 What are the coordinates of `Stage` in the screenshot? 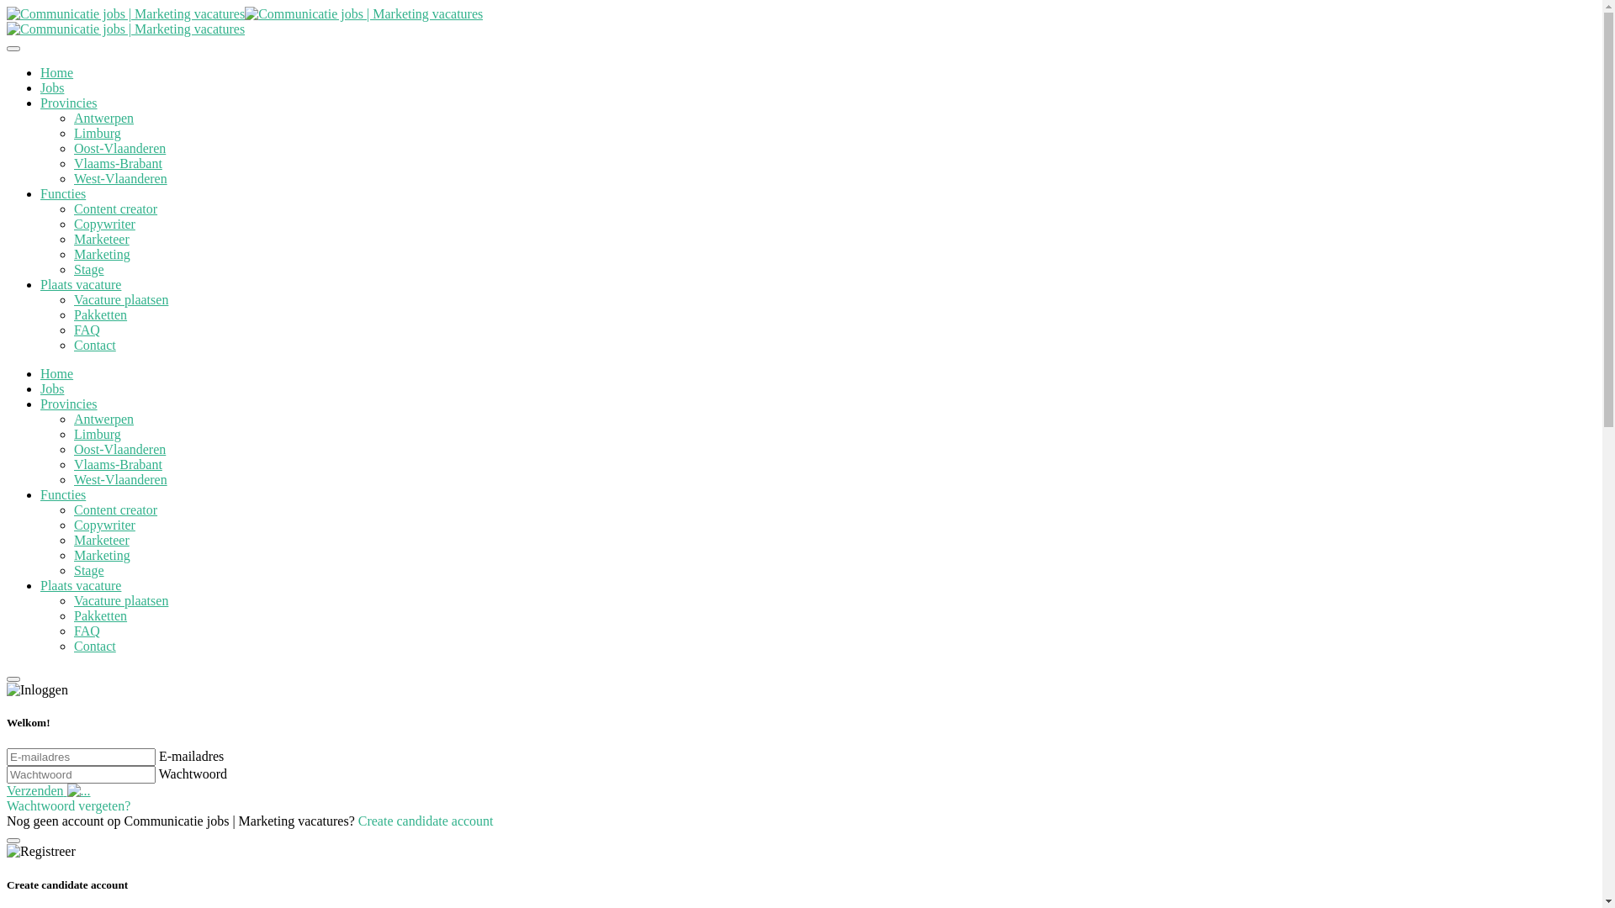 It's located at (89, 570).